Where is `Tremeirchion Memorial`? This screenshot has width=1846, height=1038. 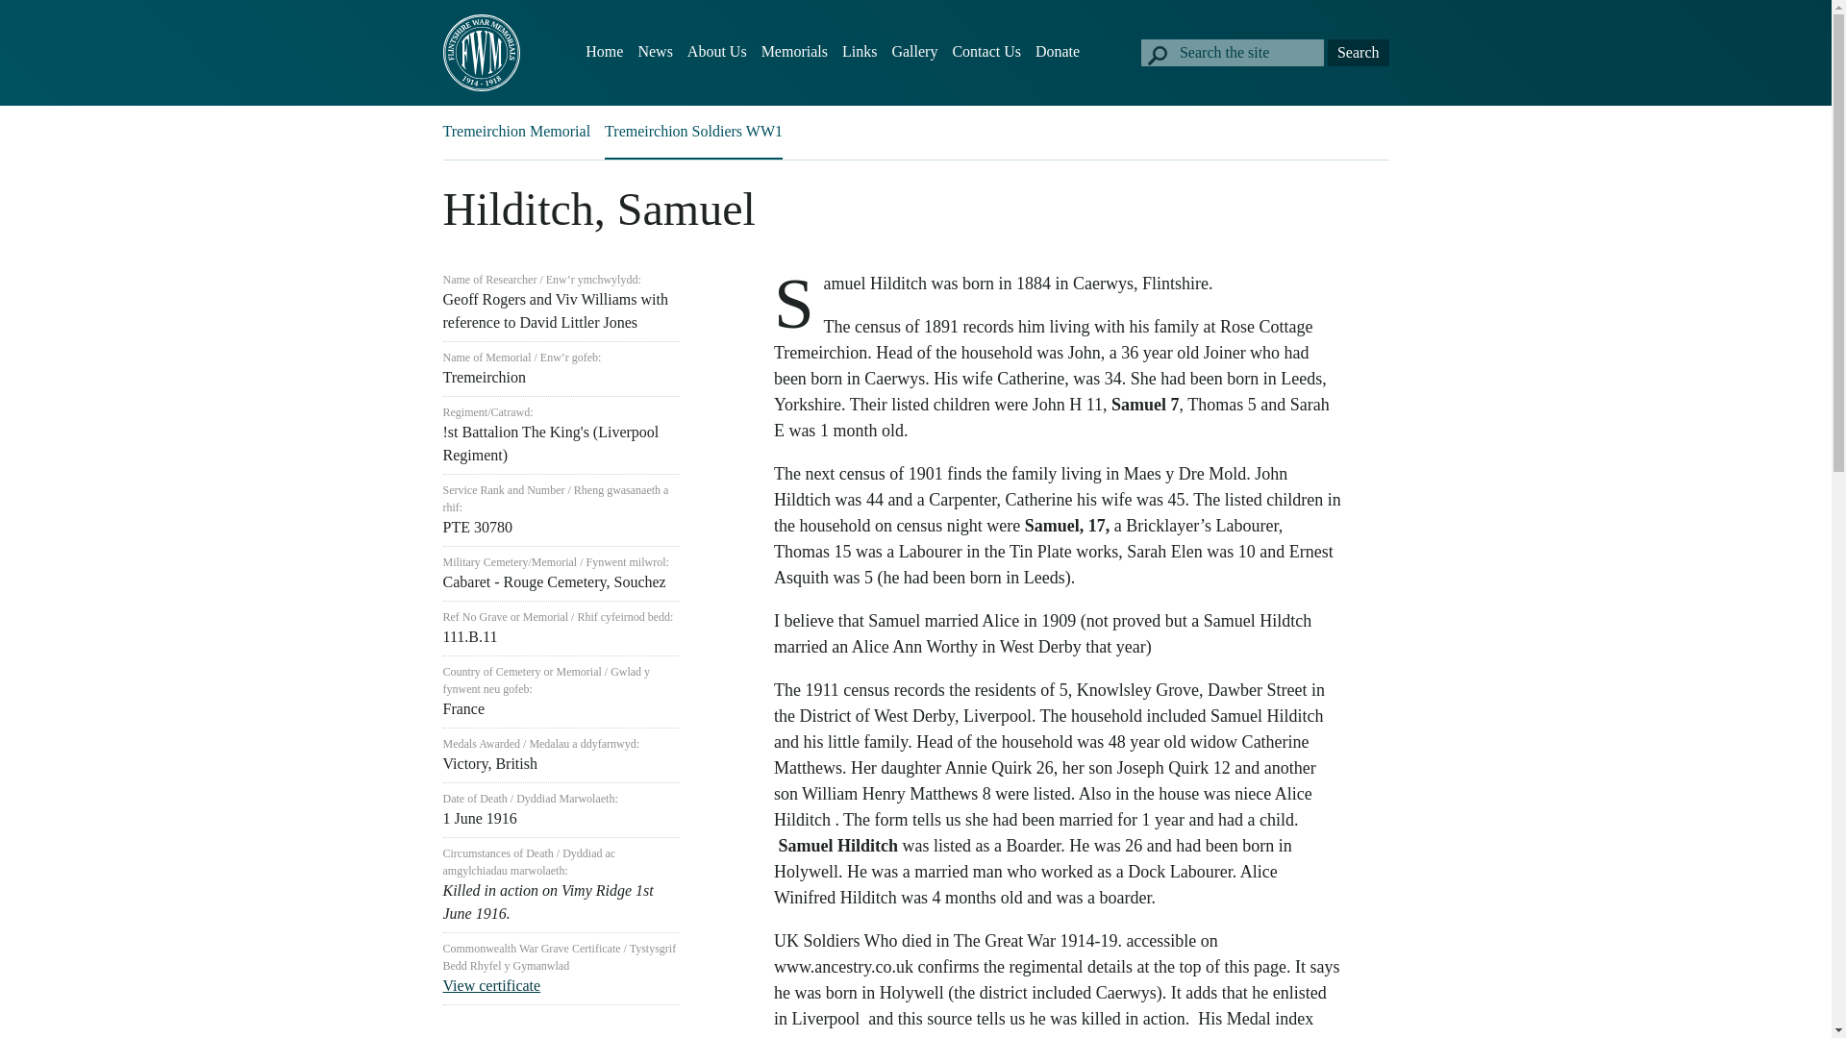
Tremeirchion Memorial is located at coordinates (516, 131).